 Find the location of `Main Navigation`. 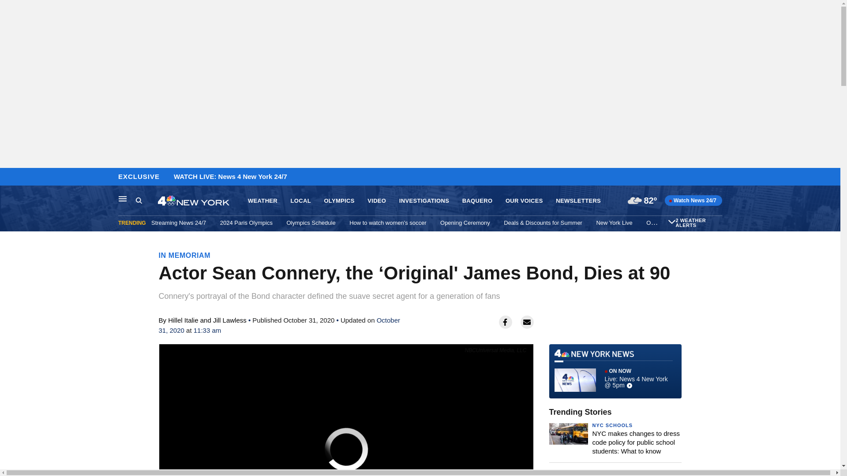

Main Navigation is located at coordinates (123, 198).